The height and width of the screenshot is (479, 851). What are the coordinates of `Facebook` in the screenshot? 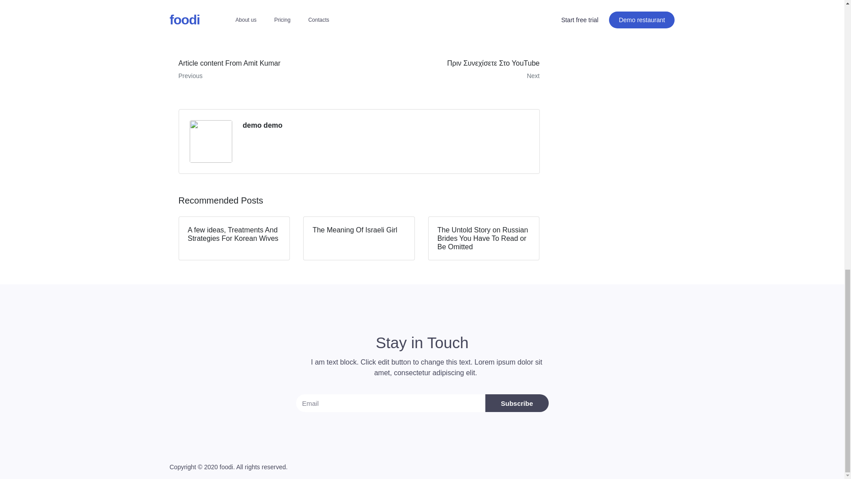 It's located at (205, 18).